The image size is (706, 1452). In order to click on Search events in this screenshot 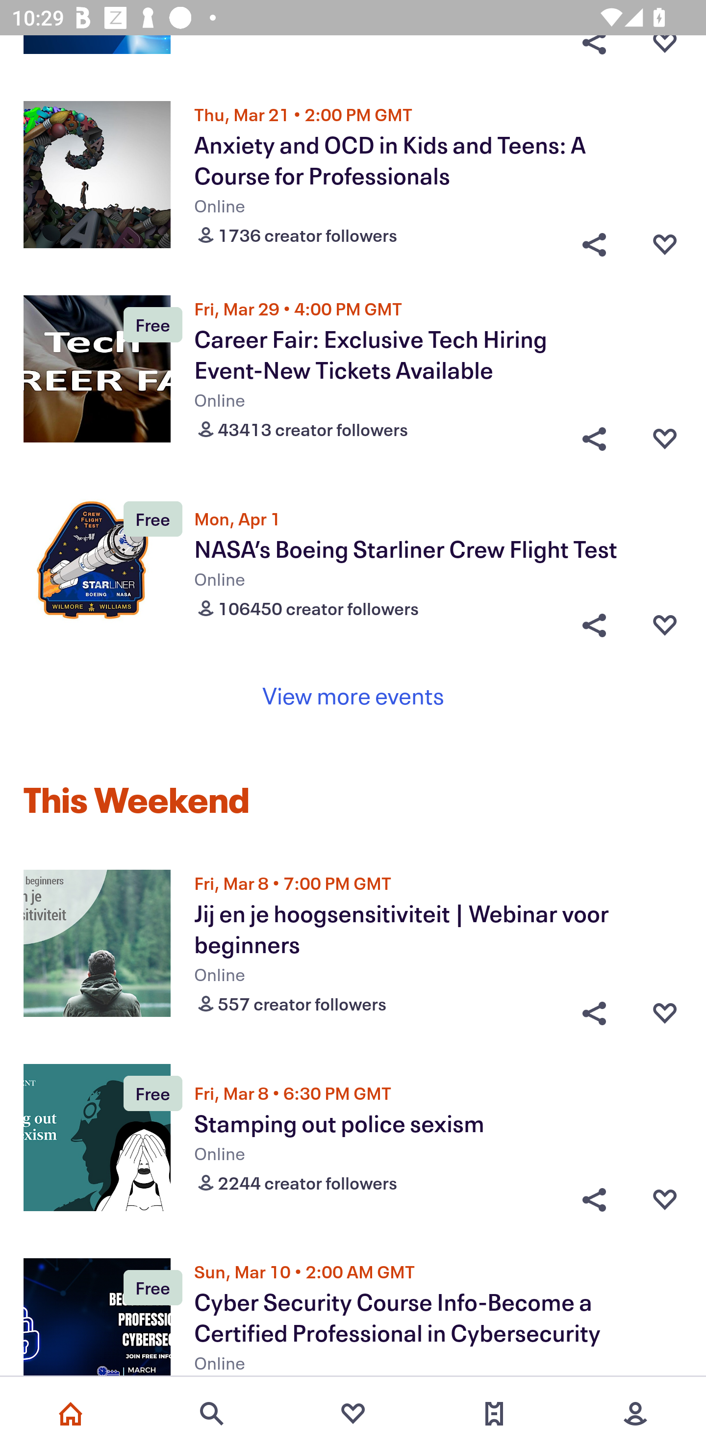, I will do `click(212, 1414)`.